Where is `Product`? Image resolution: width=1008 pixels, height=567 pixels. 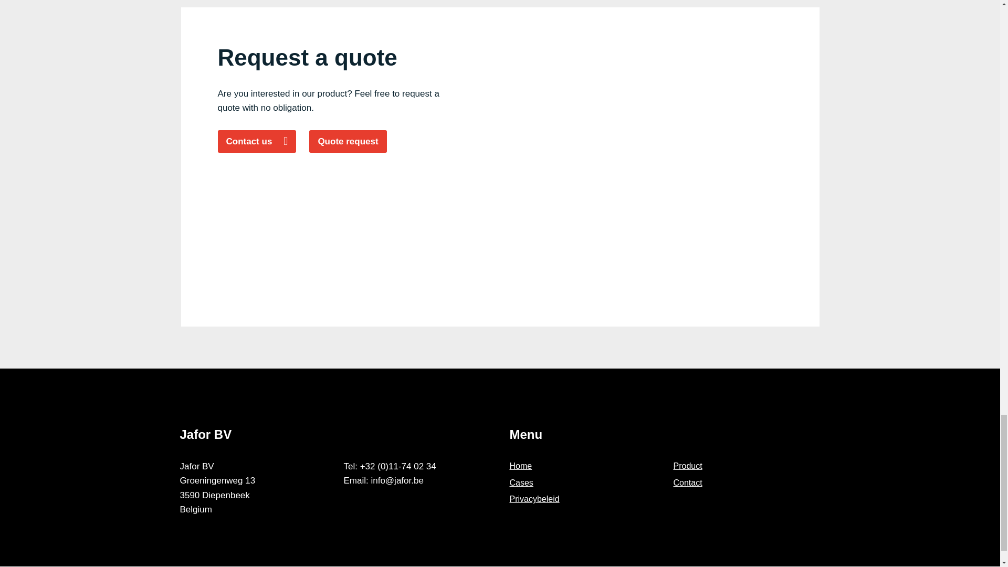 Product is located at coordinates (687, 466).